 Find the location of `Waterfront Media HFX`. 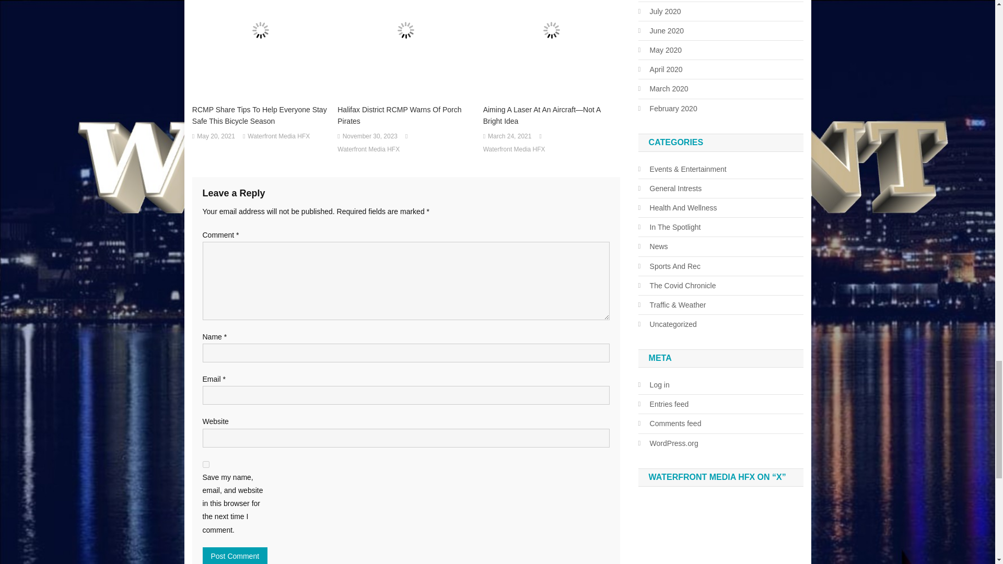

Waterfront Media HFX is located at coordinates (368, 150).